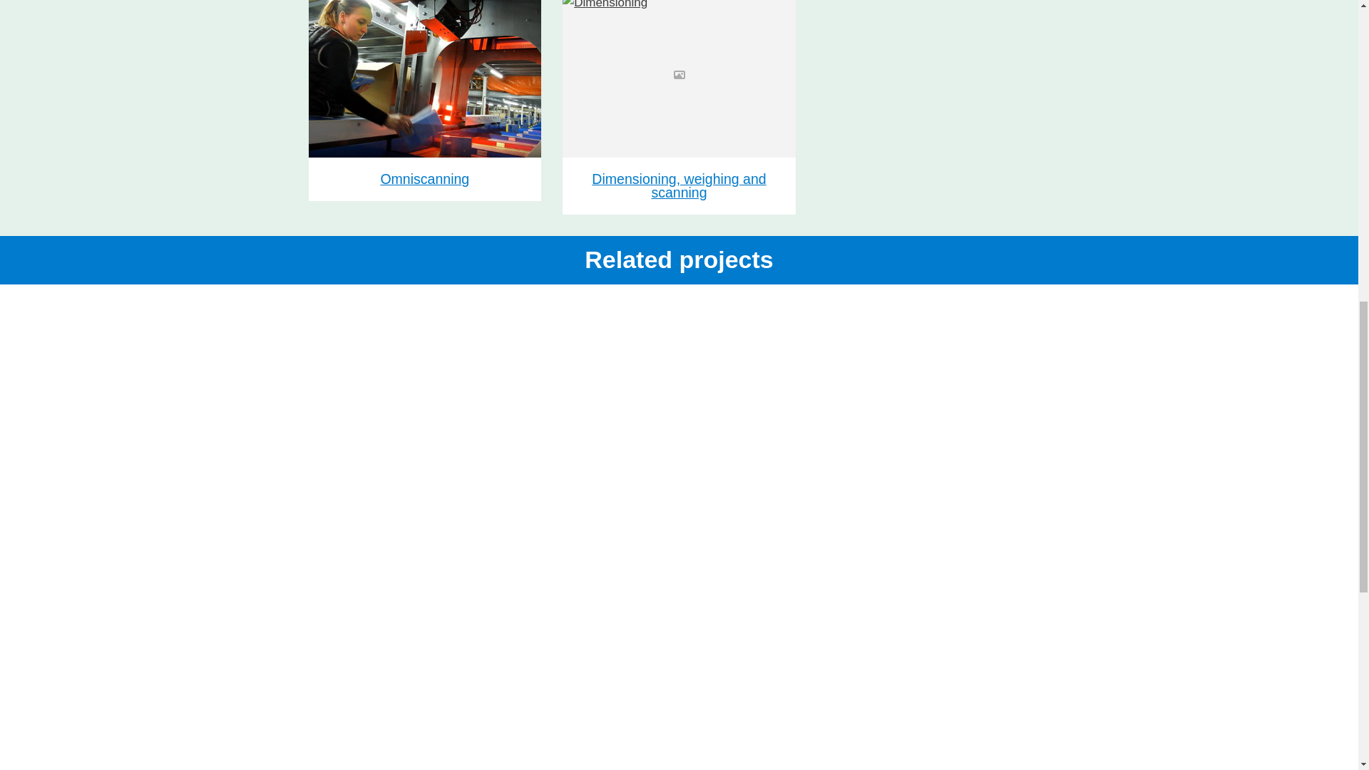  What do you see at coordinates (679, 186) in the screenshot?
I see `Dimensioning, weighing and scanning` at bounding box center [679, 186].